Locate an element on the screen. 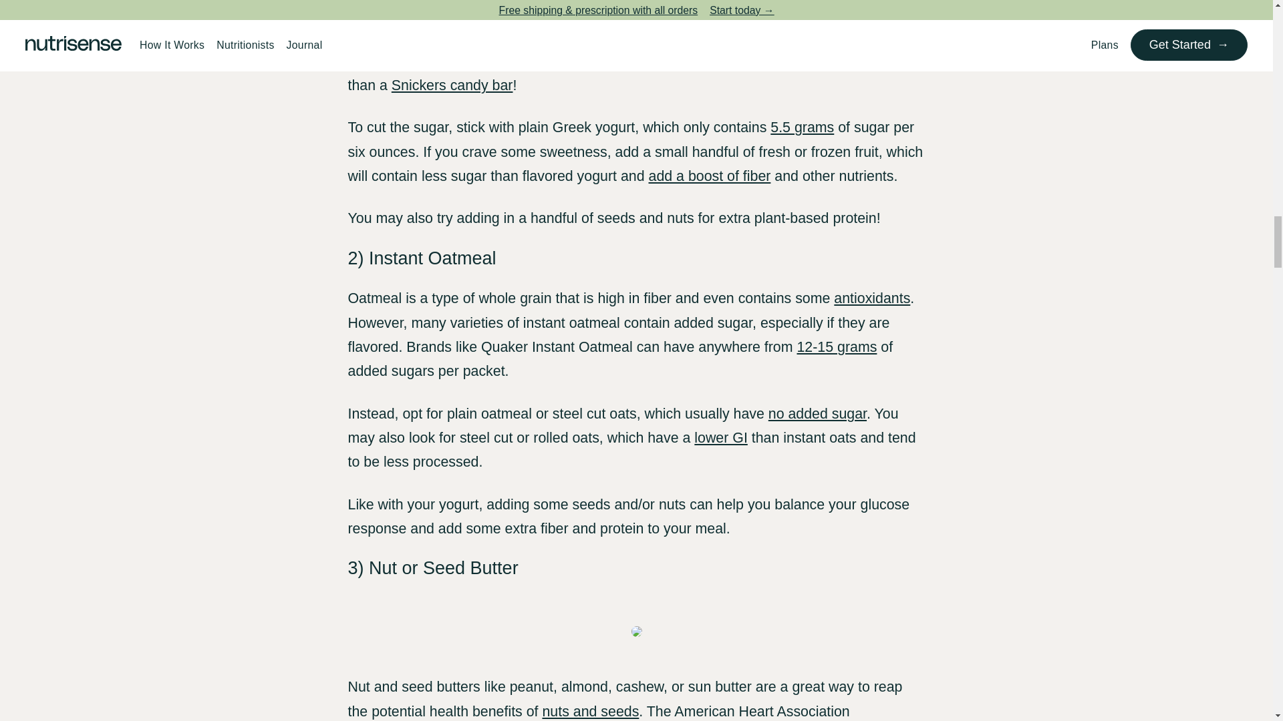 The image size is (1283, 721). 5.5 grams is located at coordinates (802, 128).